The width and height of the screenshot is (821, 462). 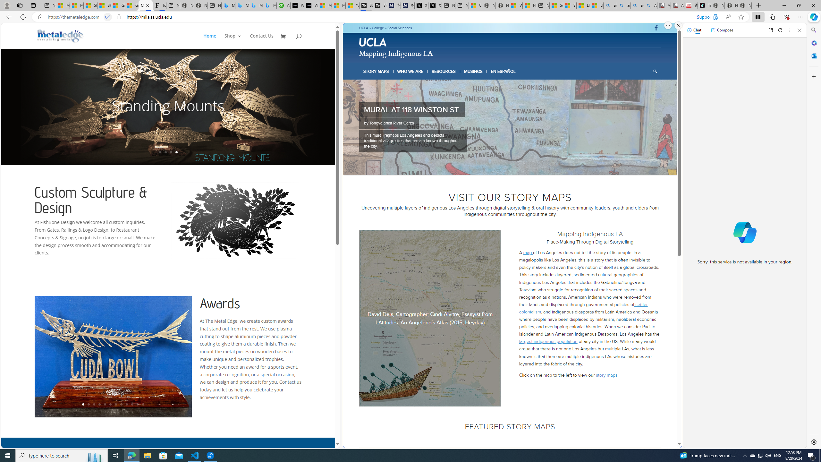 What do you see at coordinates (127, 404) in the screenshot?
I see `9` at bounding box center [127, 404].